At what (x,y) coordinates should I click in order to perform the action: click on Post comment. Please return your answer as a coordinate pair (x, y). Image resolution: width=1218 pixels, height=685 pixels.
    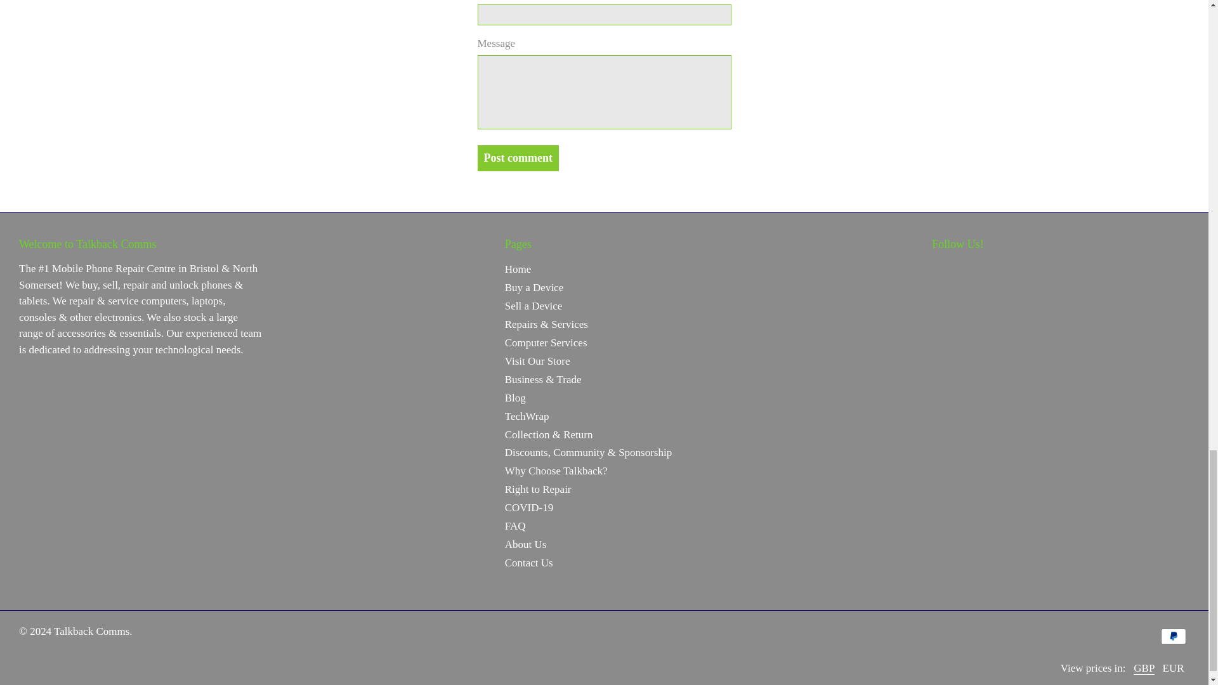
    Looking at the image, I should click on (518, 158).